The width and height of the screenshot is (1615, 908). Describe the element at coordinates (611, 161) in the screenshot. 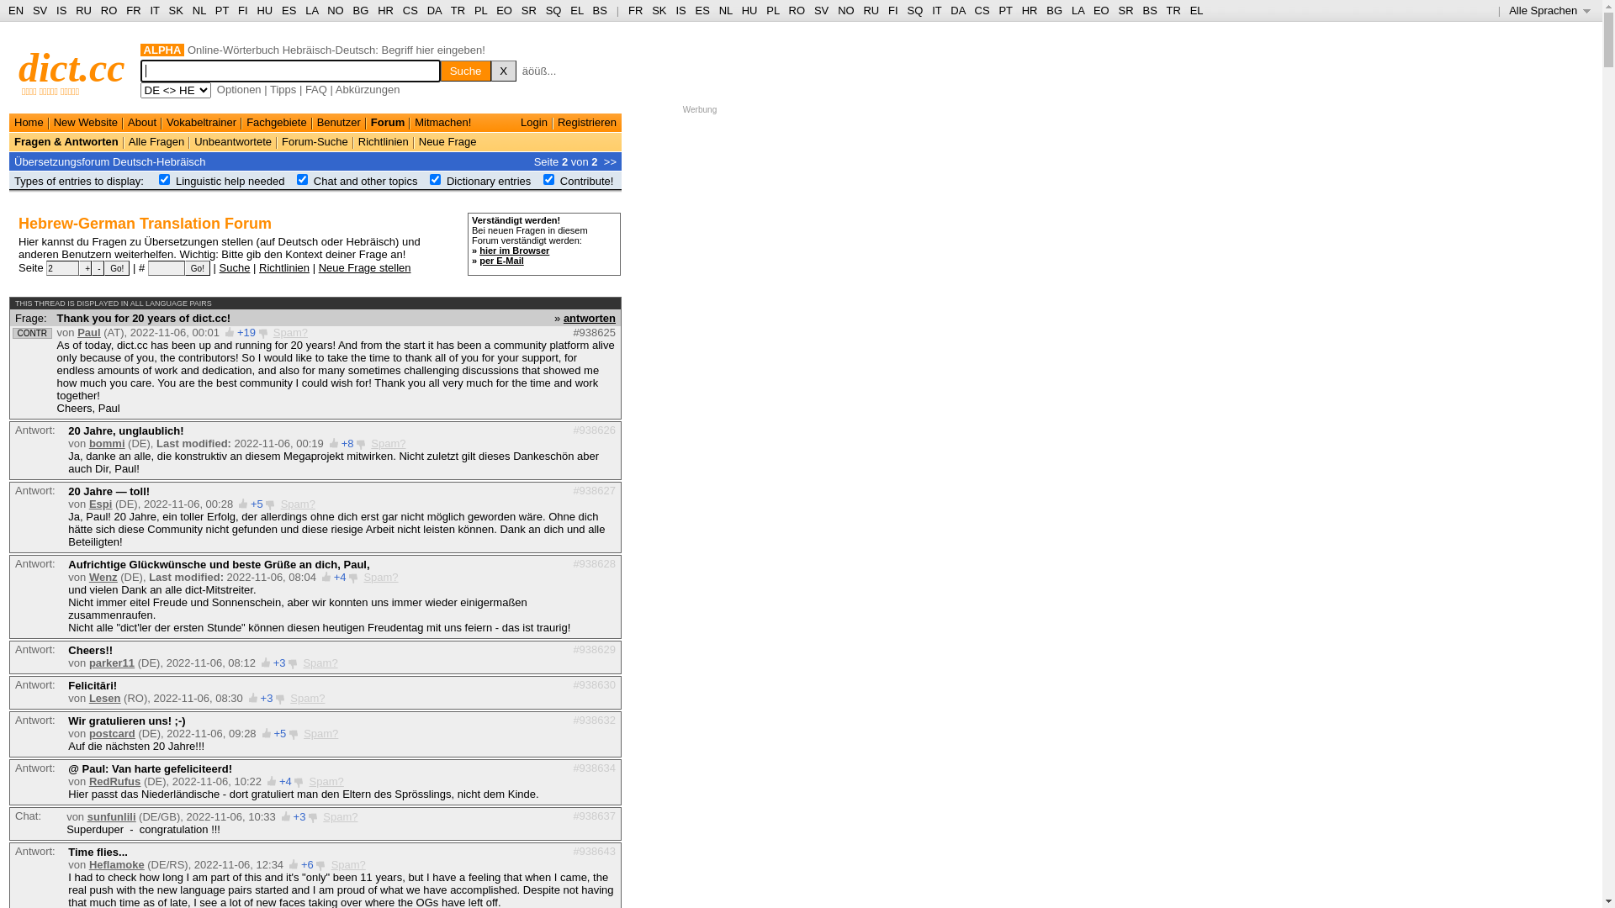

I see `>>` at that location.